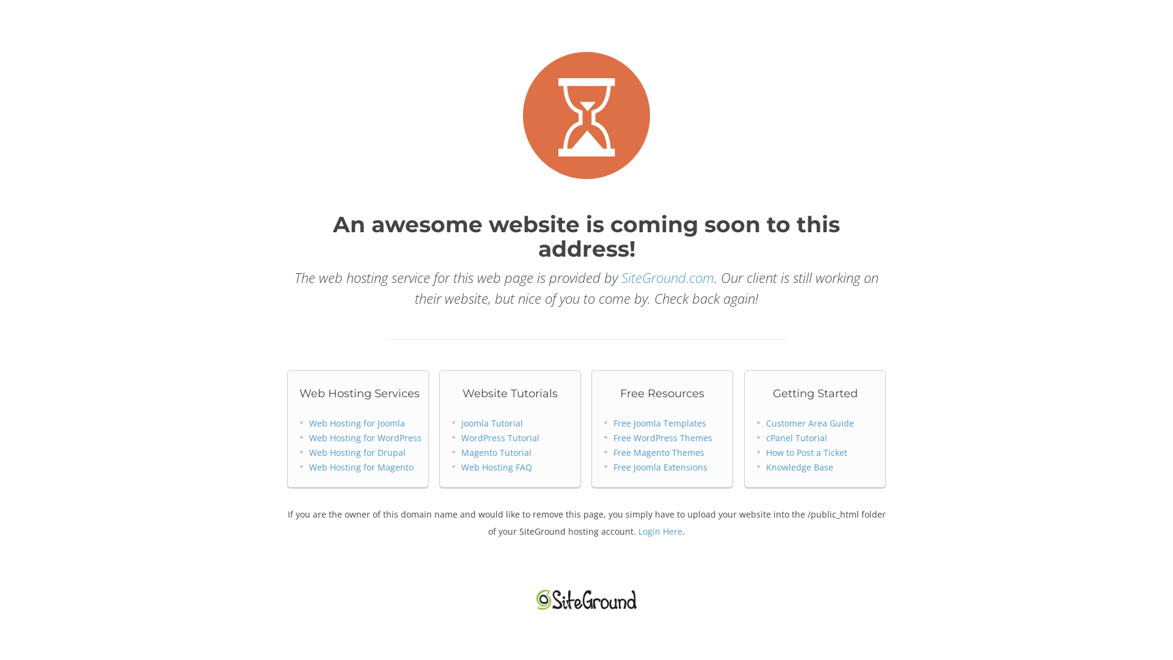 This screenshot has width=1173, height=660. What do you see at coordinates (806, 452) in the screenshot?
I see `How to Post a Ticket` at bounding box center [806, 452].